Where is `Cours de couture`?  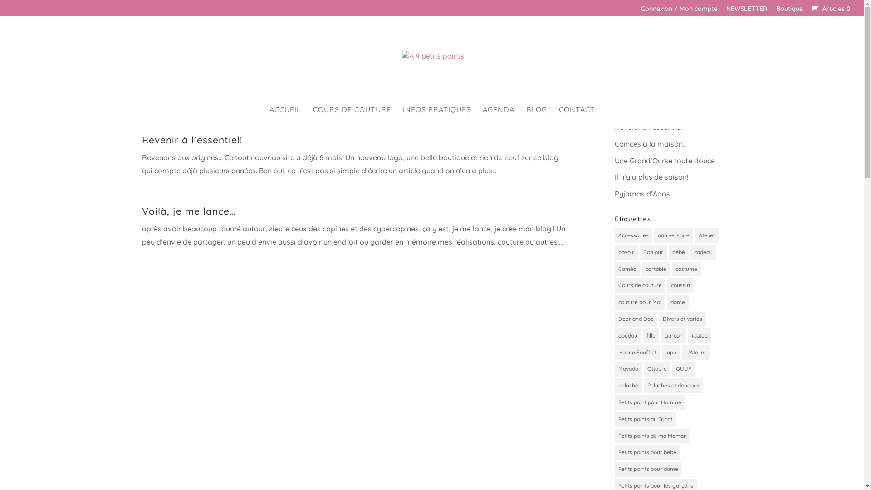
Cours de couture is located at coordinates (640, 285).